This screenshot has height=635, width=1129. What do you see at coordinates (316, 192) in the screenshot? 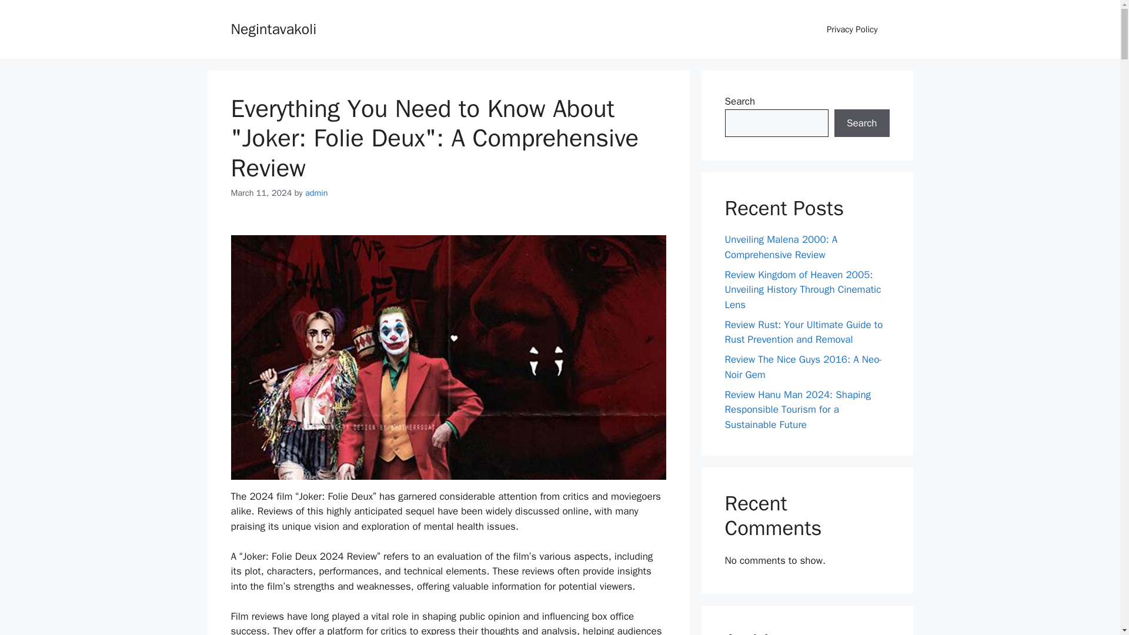
I see `admin` at bounding box center [316, 192].